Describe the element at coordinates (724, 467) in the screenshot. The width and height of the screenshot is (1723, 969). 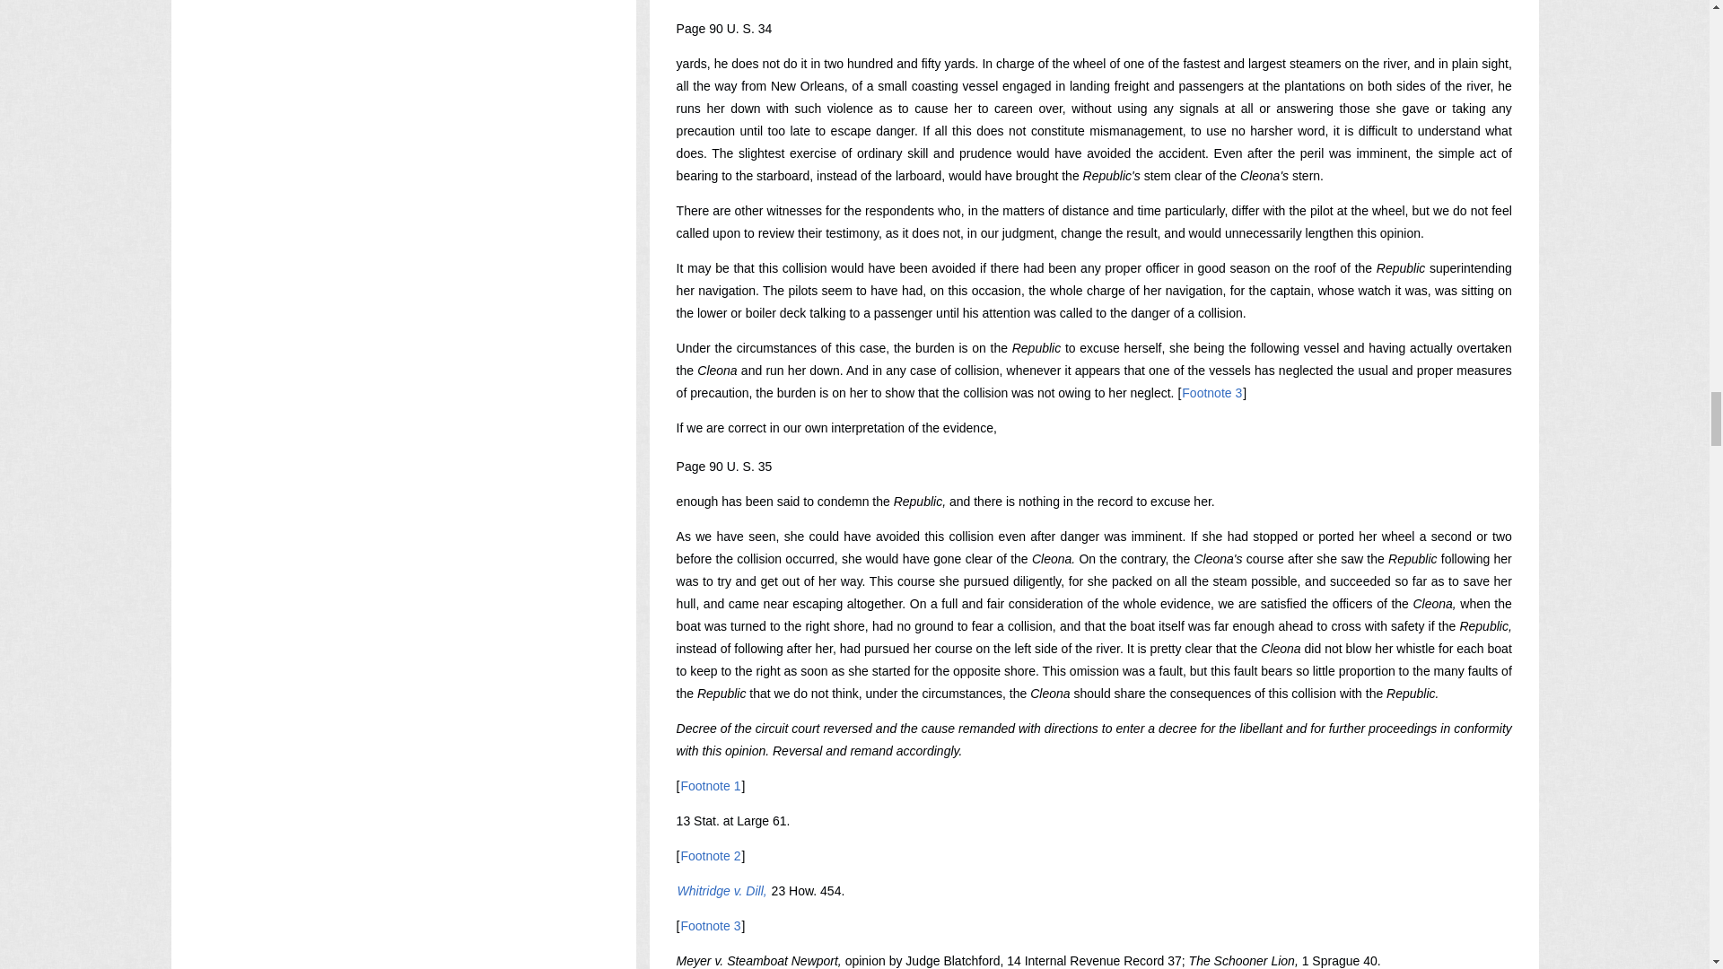
I see `Page 90 U. S. 35` at that location.